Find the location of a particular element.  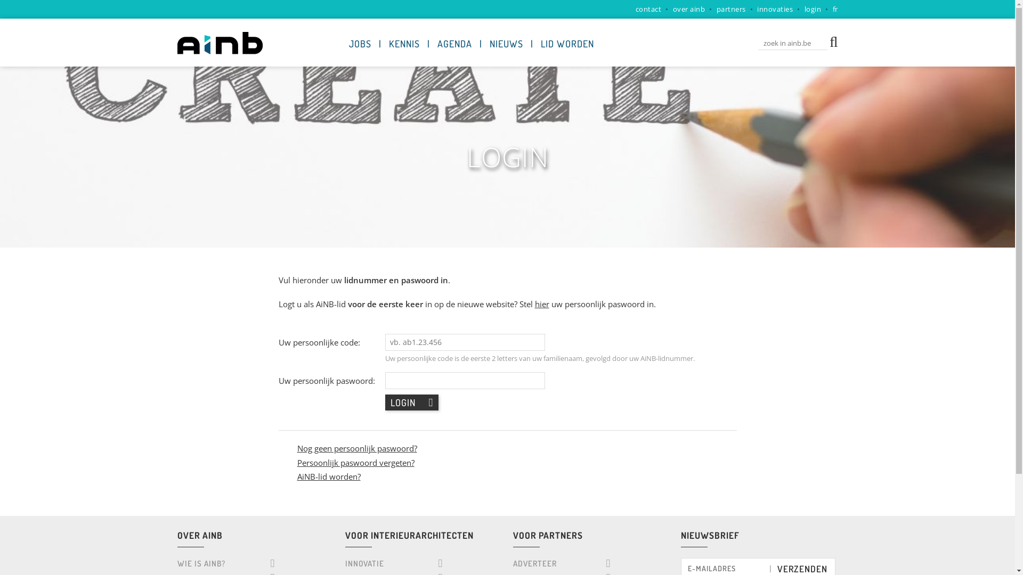

fr is located at coordinates (835, 9).